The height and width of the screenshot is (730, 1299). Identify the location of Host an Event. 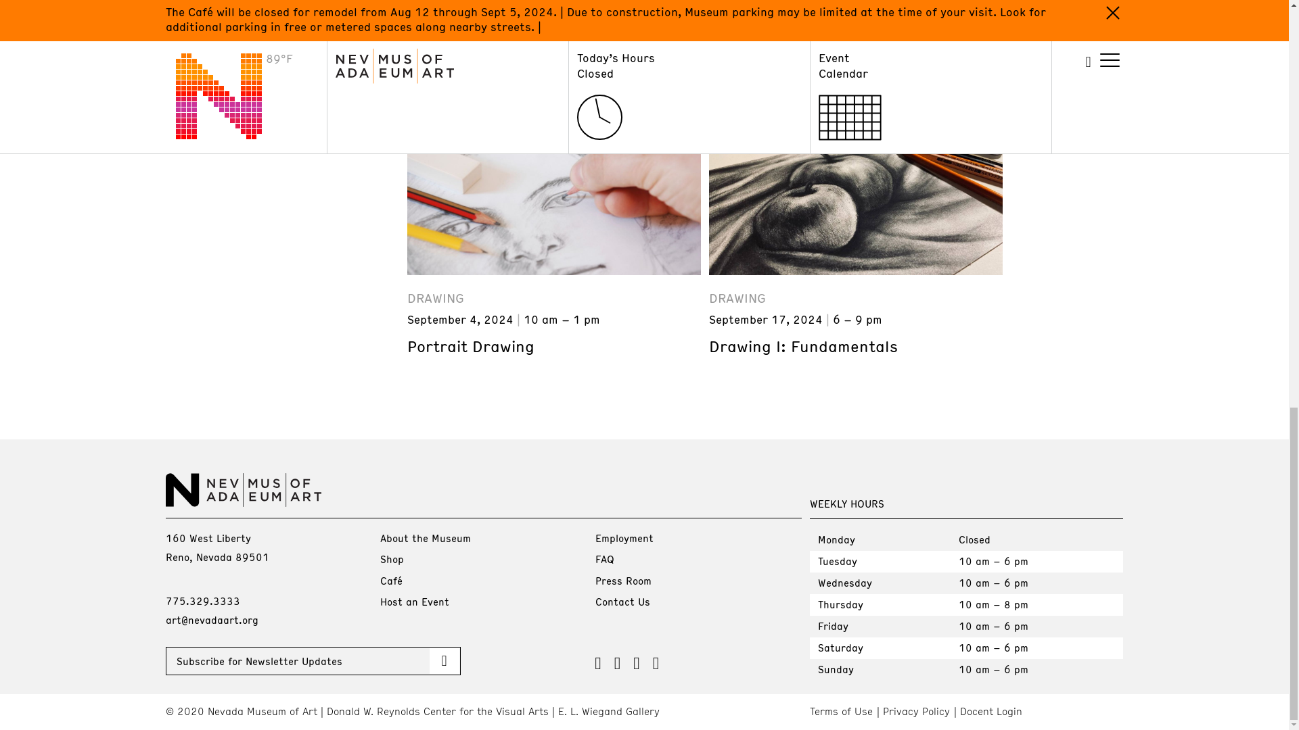
(415, 602).